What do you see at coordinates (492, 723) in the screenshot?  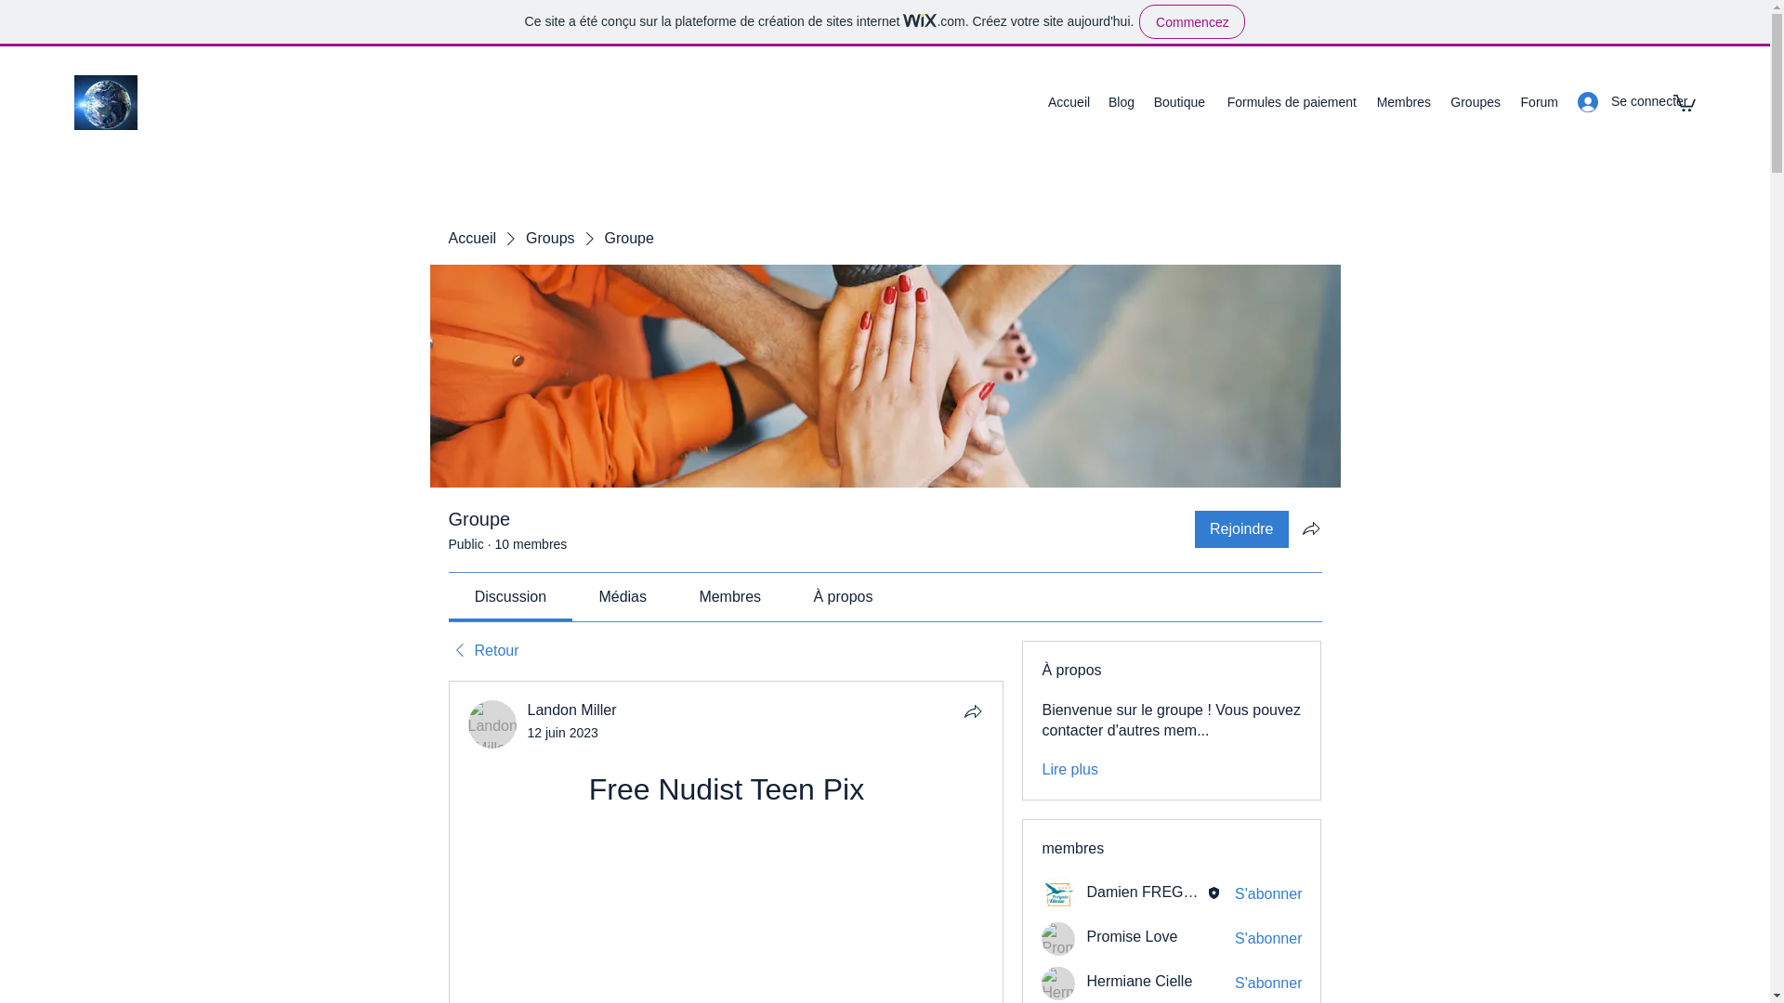 I see `Landon Miller` at bounding box center [492, 723].